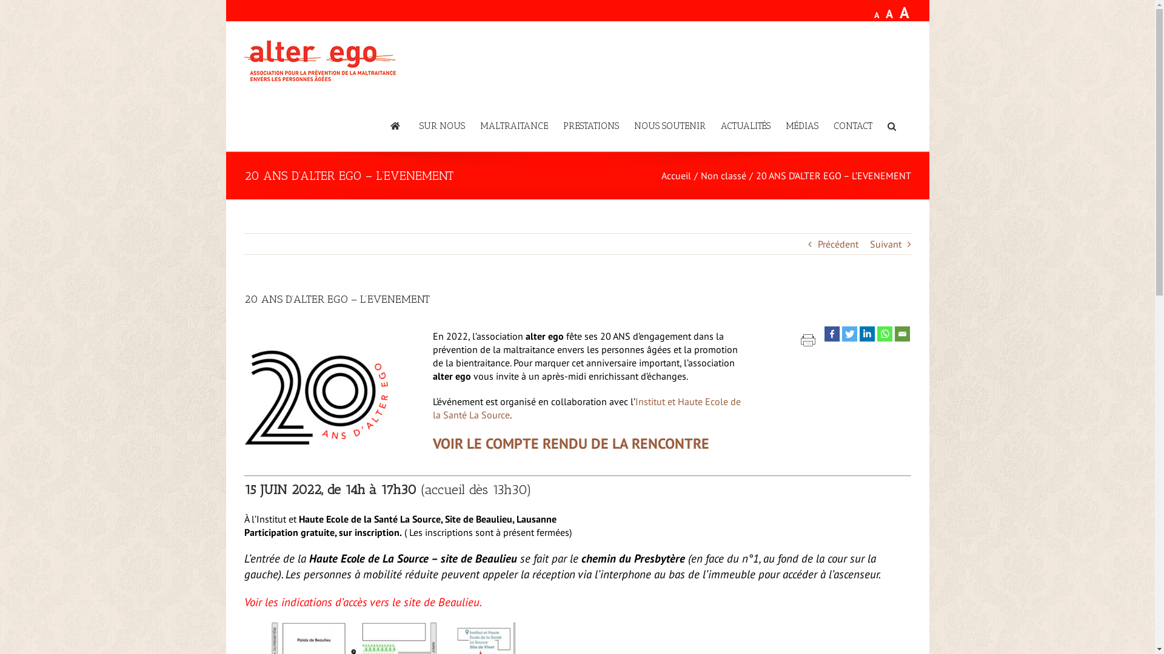 The image size is (1164, 654). What do you see at coordinates (884, 334) in the screenshot?
I see `Whatsapp` at bounding box center [884, 334].